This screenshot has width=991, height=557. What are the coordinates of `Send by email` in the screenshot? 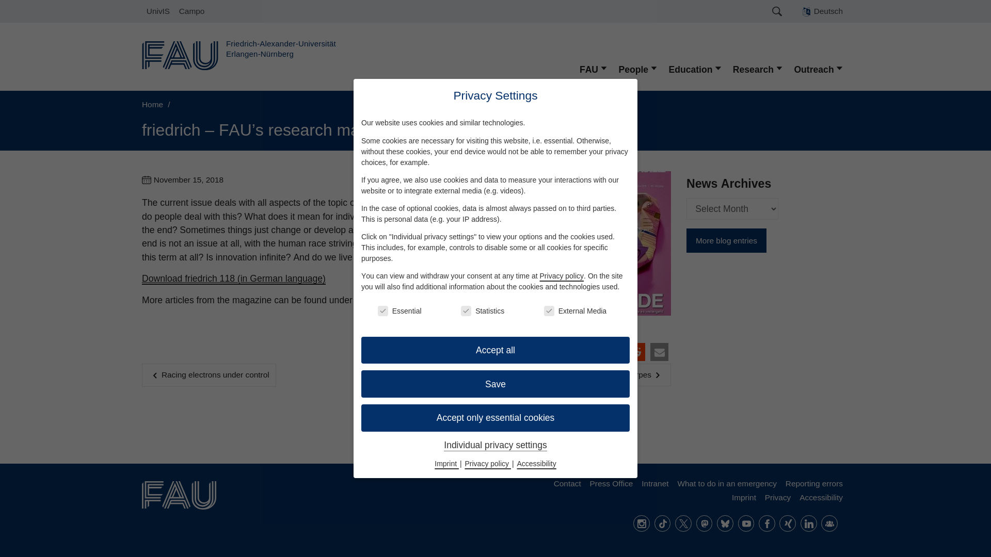 It's located at (659, 352).